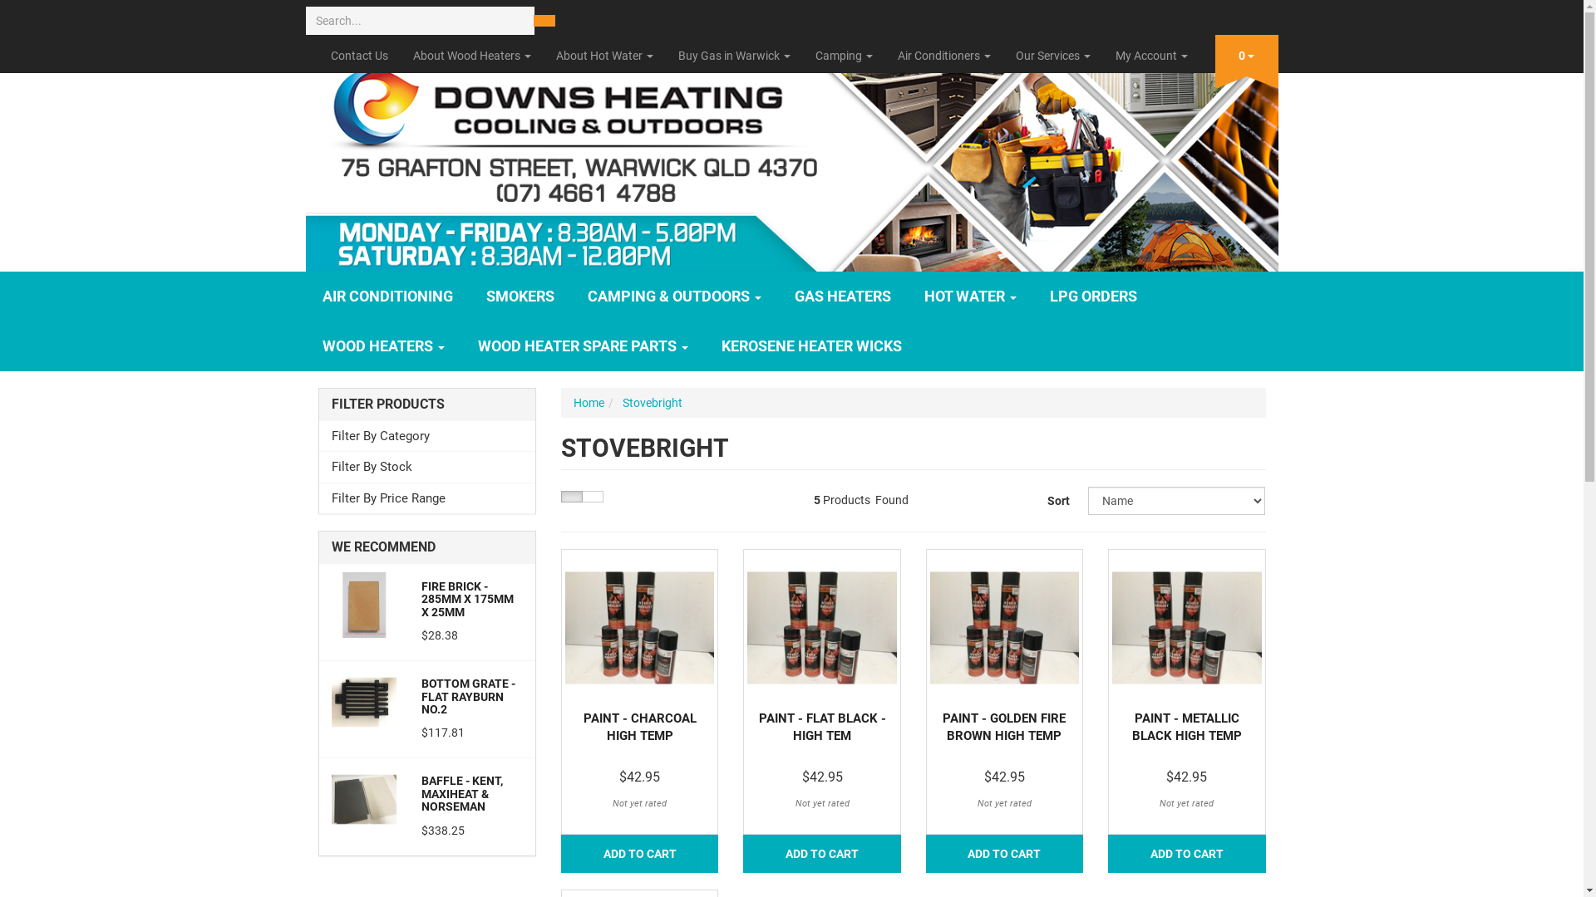  Describe the element at coordinates (823, 728) in the screenshot. I see `PAINT - FLAT BLACK - HIGH TEM` at that location.